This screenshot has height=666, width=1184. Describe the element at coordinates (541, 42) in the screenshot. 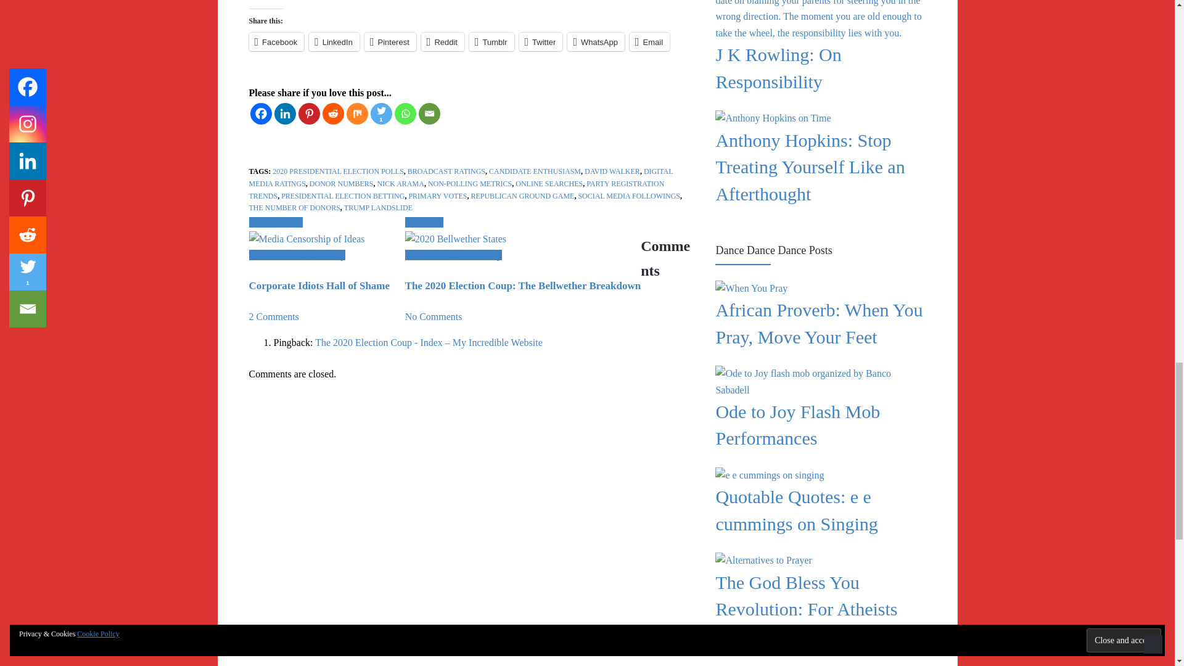

I see `Click to share on Twitter` at that location.